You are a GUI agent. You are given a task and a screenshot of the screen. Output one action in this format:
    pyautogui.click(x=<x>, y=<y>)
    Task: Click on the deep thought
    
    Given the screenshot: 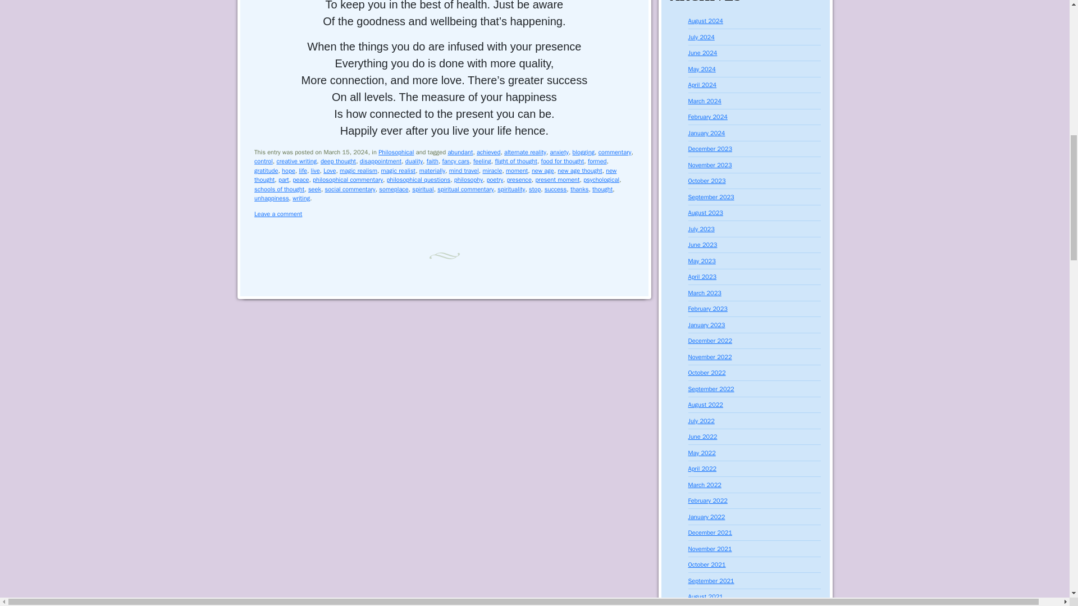 What is the action you would take?
    pyautogui.click(x=338, y=160)
    